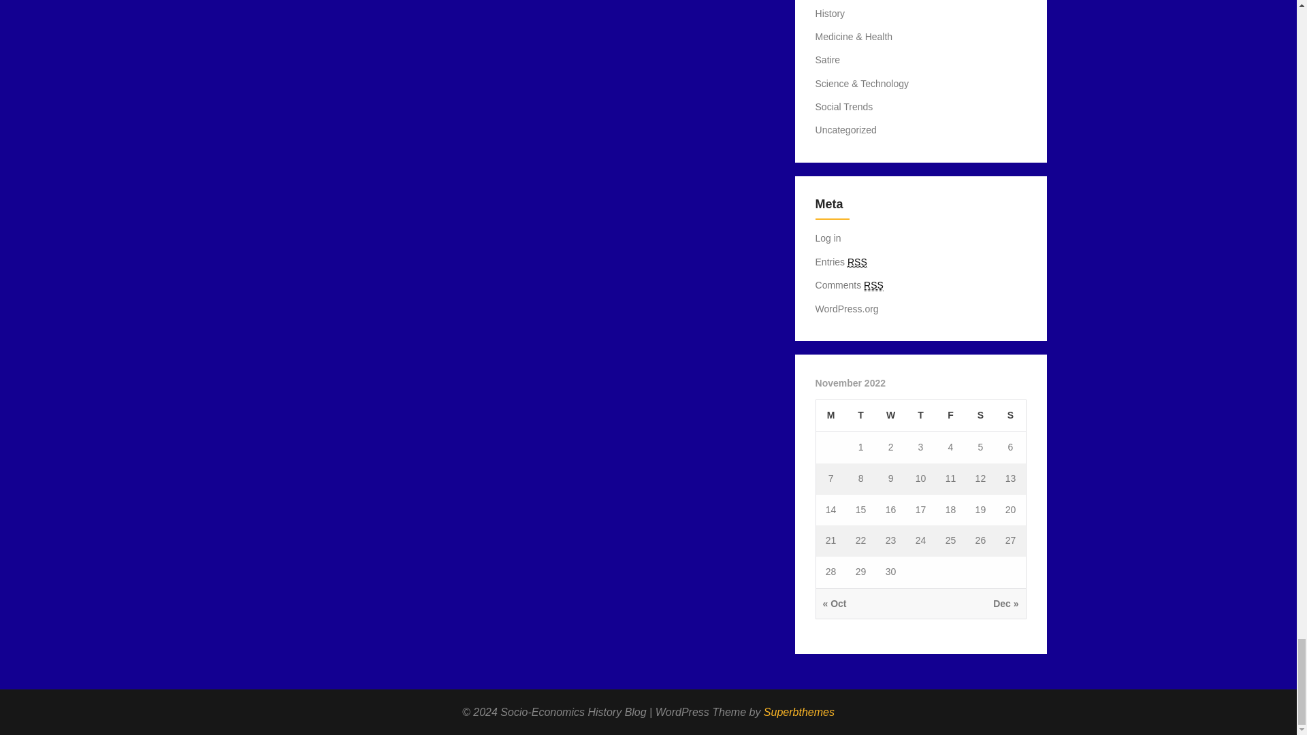  What do you see at coordinates (873, 285) in the screenshot?
I see `Really Simple Syndication` at bounding box center [873, 285].